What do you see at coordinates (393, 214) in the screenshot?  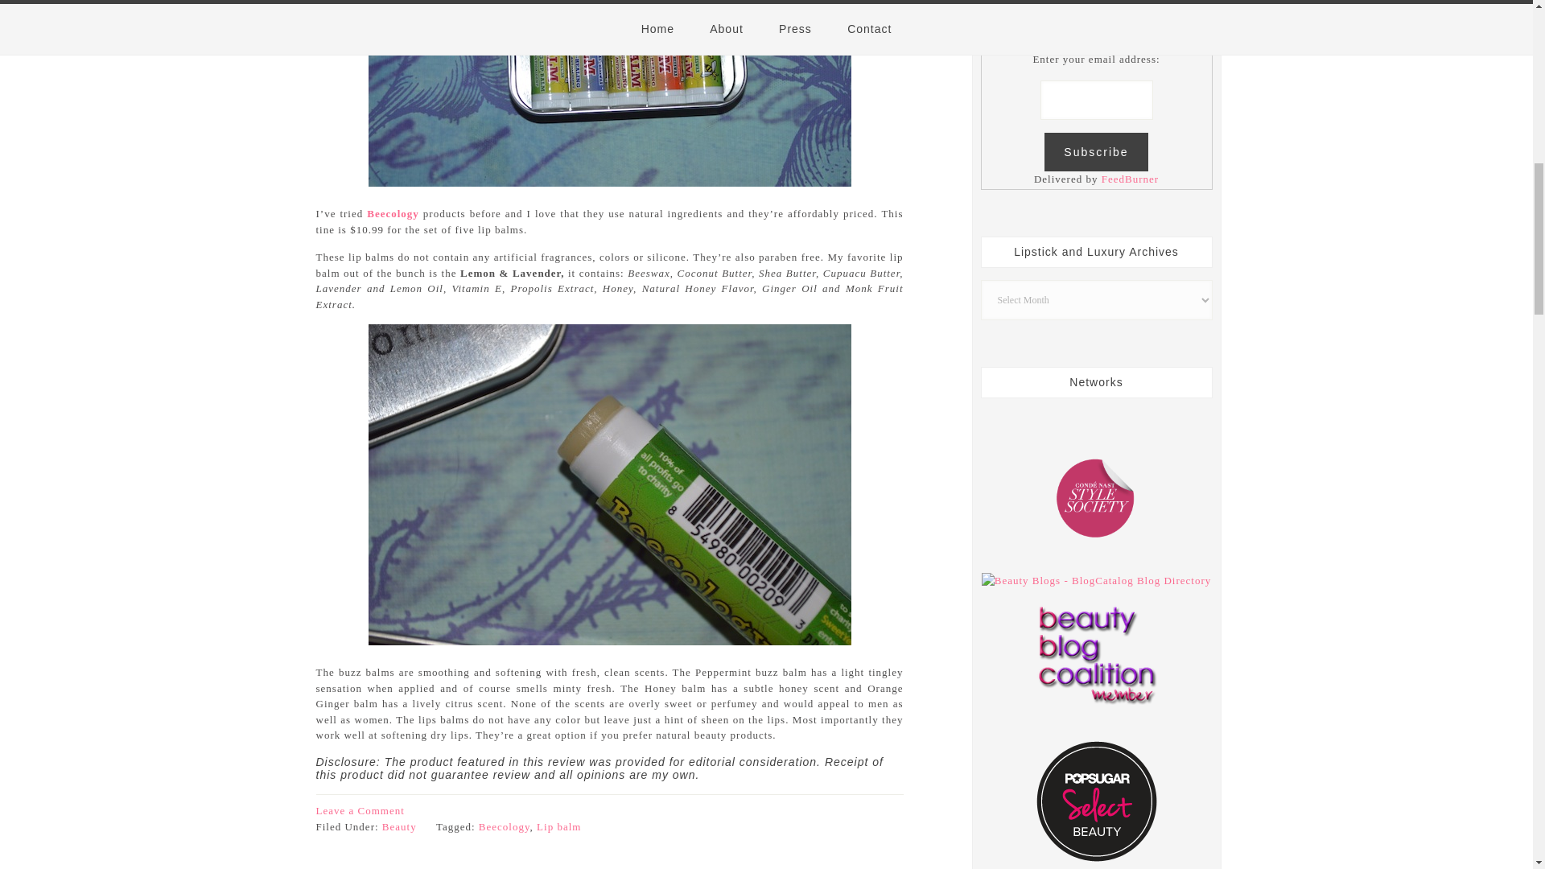 I see `Beecology` at bounding box center [393, 214].